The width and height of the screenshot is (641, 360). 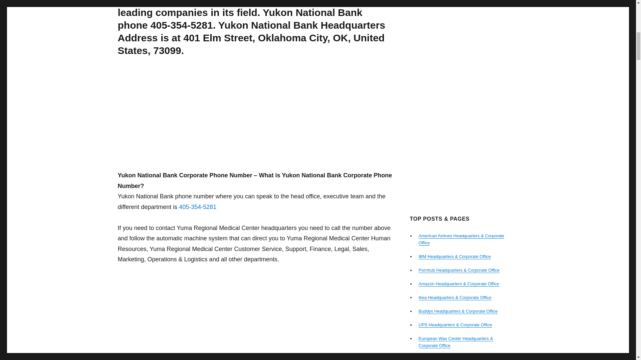 What do you see at coordinates (198, 207) in the screenshot?
I see `405-354-5281` at bounding box center [198, 207].